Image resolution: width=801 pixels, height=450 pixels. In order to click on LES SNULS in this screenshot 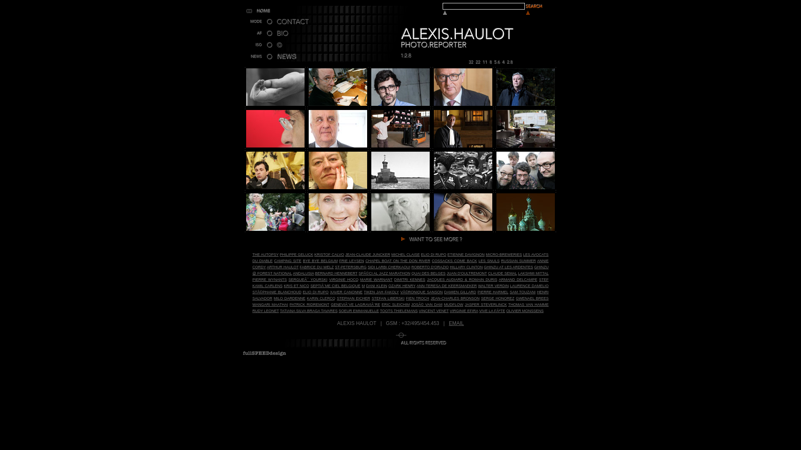, I will do `click(489, 261)`.